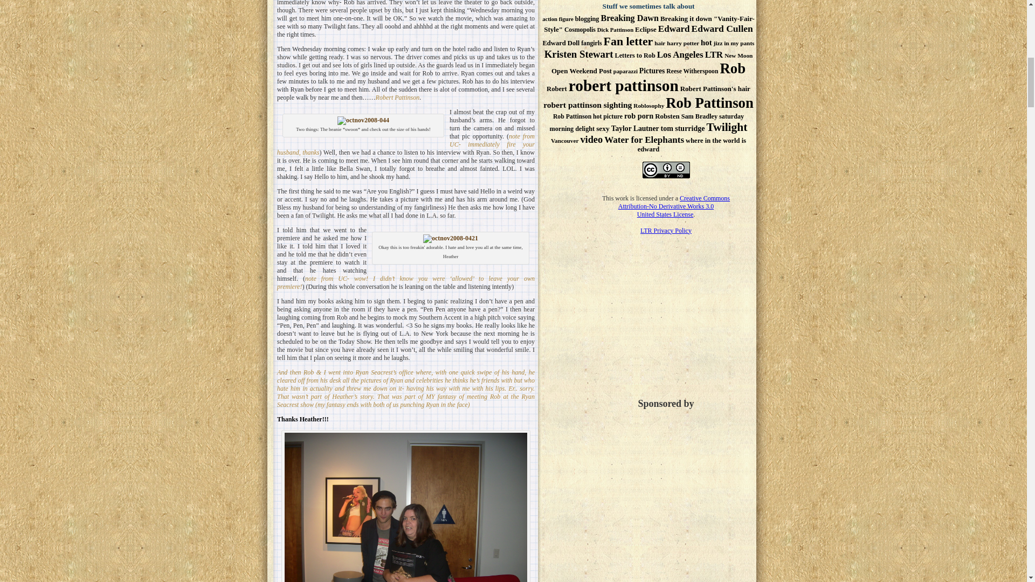  What do you see at coordinates (451, 239) in the screenshot?
I see `octnov2008-0421` at bounding box center [451, 239].